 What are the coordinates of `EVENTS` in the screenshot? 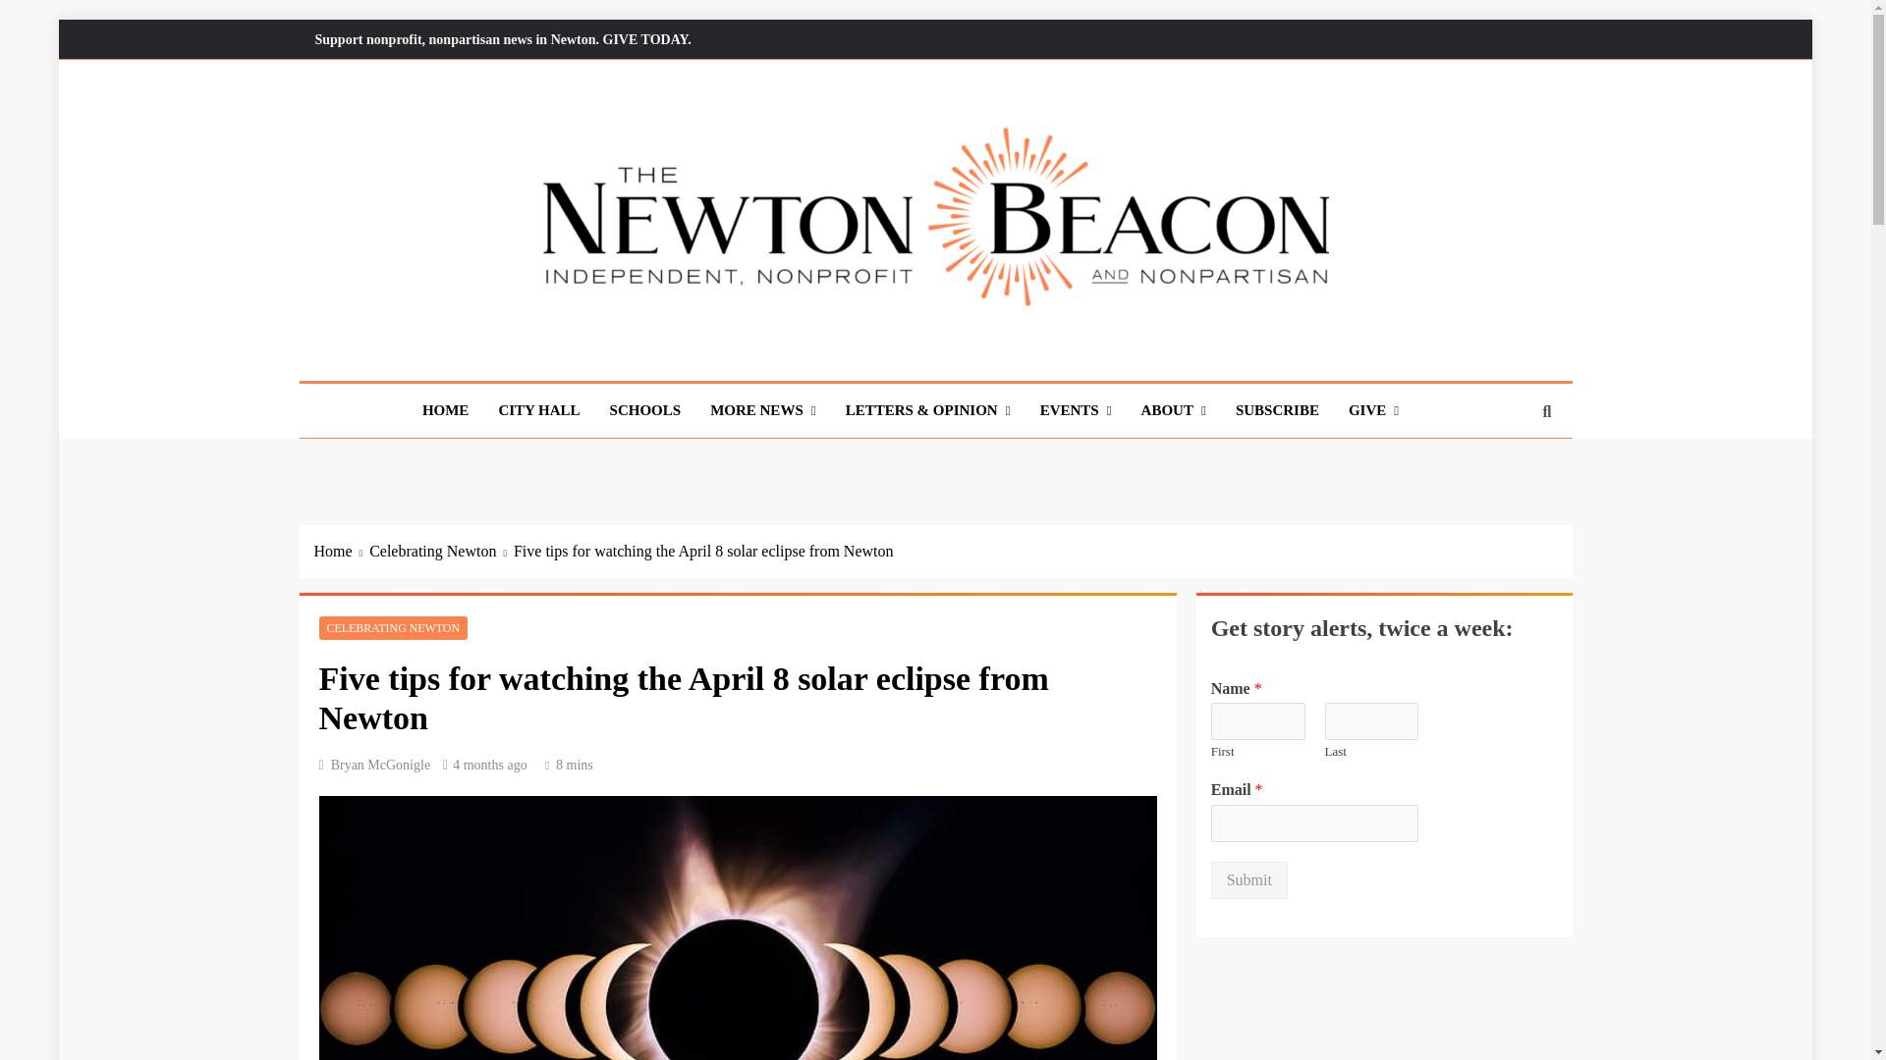 It's located at (1076, 410).